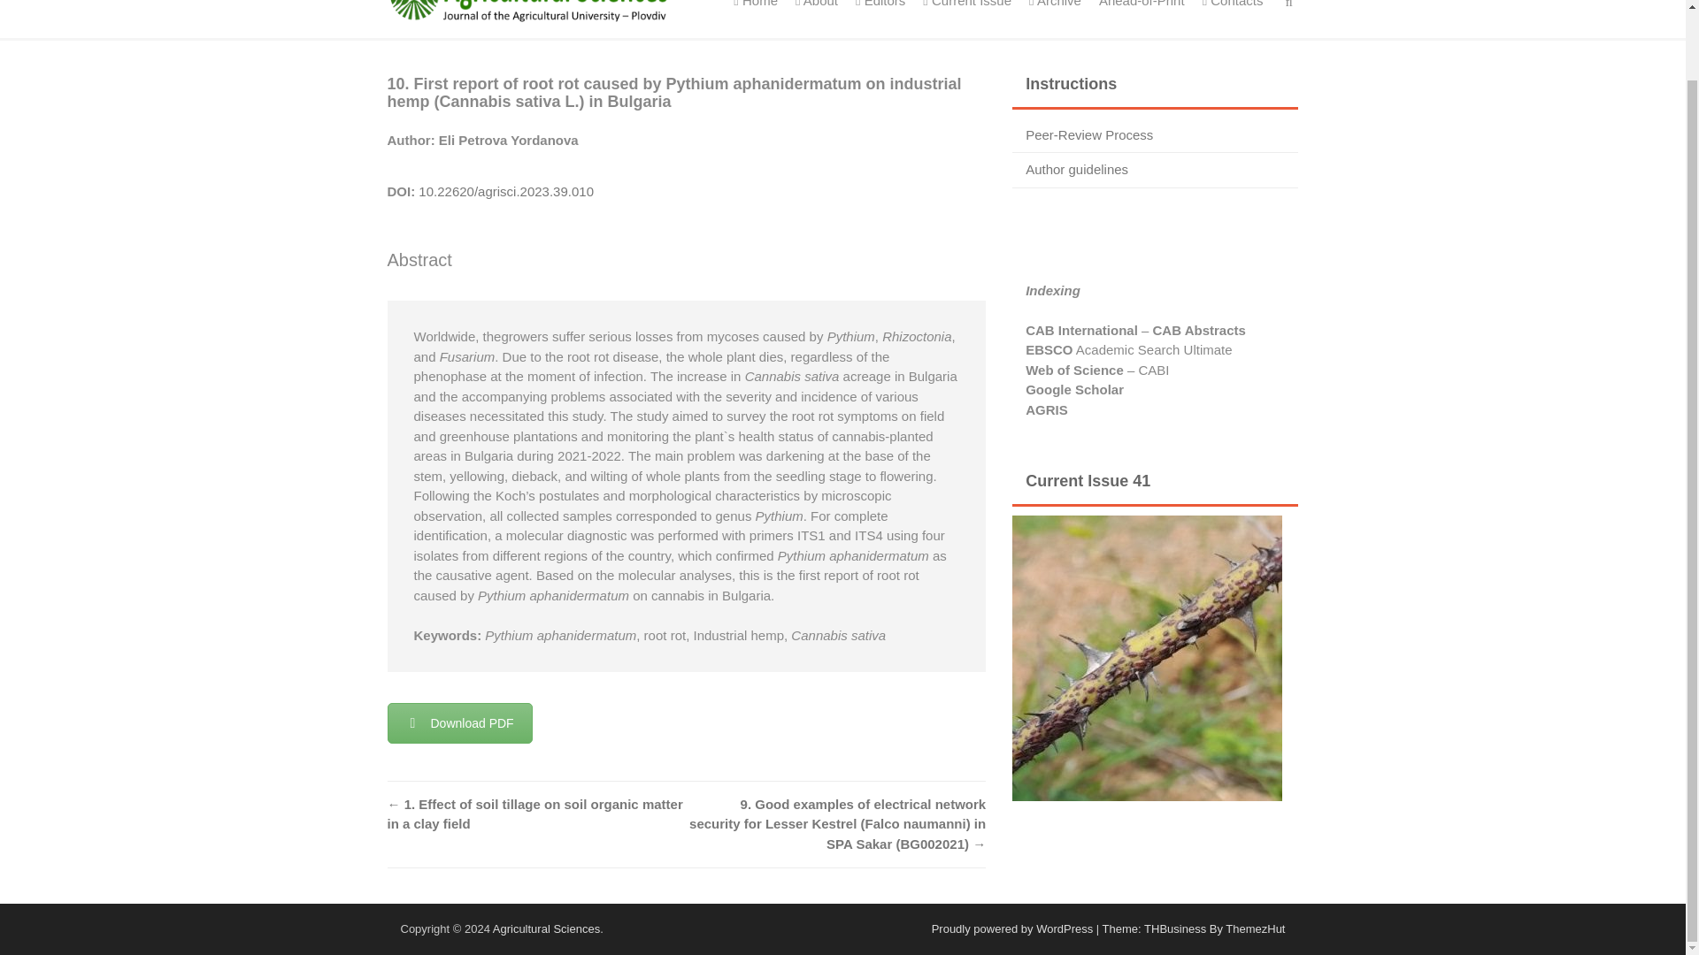 The width and height of the screenshot is (1699, 955). Describe the element at coordinates (1089, 134) in the screenshot. I see `Peer-Review Process` at that location.